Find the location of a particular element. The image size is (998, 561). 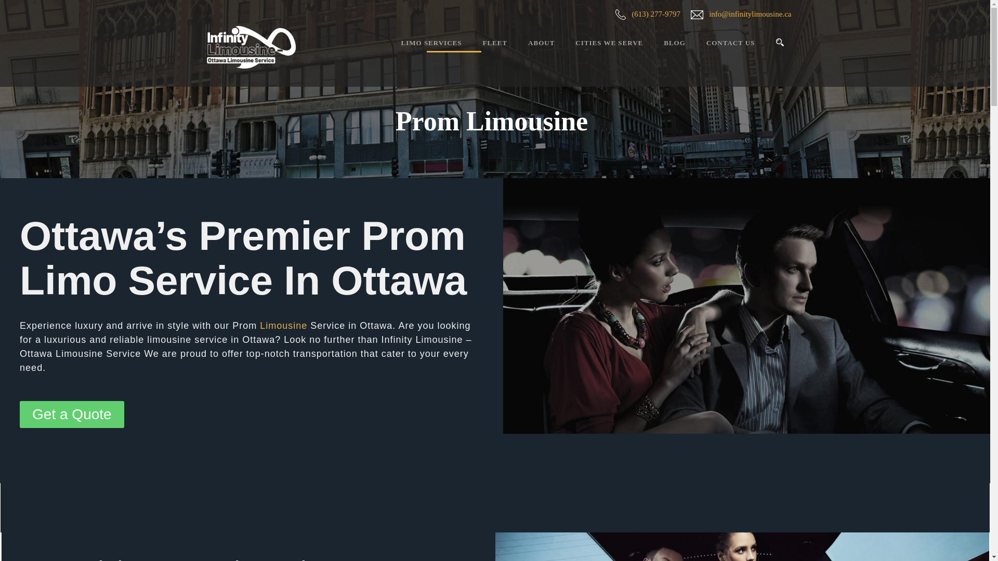

LIMO SERVICES is located at coordinates (431, 51).